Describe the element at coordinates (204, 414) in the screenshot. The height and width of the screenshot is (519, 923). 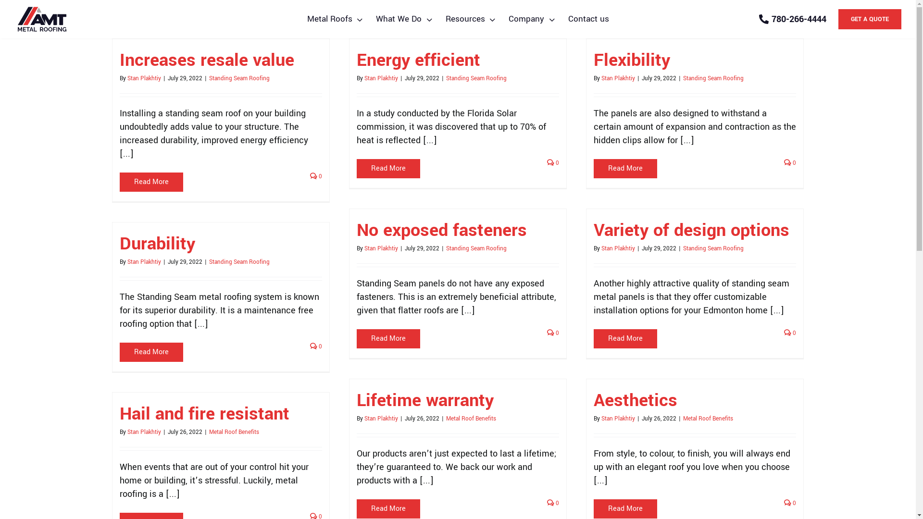
I see `Hail and fire resistant` at that location.